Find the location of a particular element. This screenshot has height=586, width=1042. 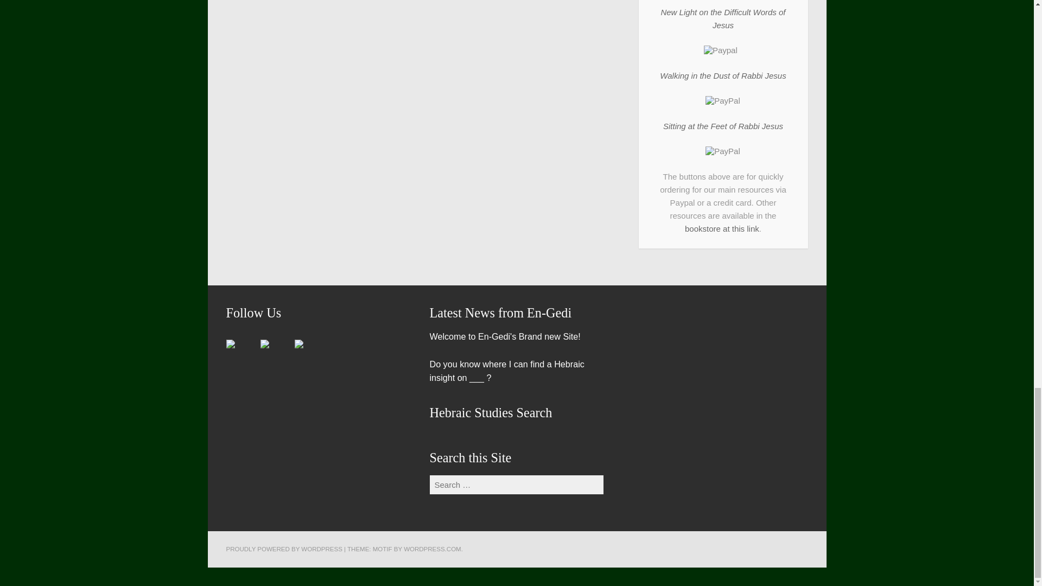

Find us on YouTube is located at coordinates (307, 353).